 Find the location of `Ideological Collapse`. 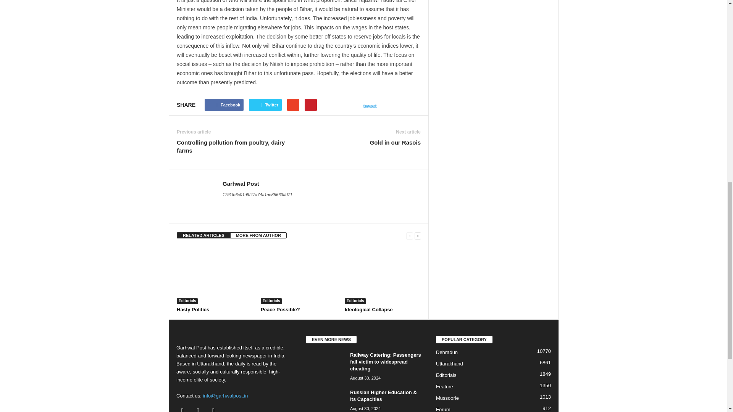

Ideological Collapse is located at coordinates (383, 275).